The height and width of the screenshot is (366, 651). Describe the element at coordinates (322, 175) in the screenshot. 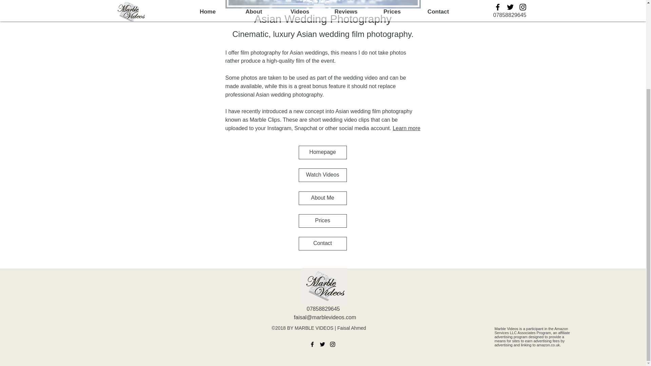

I see `Watch Videos` at that location.